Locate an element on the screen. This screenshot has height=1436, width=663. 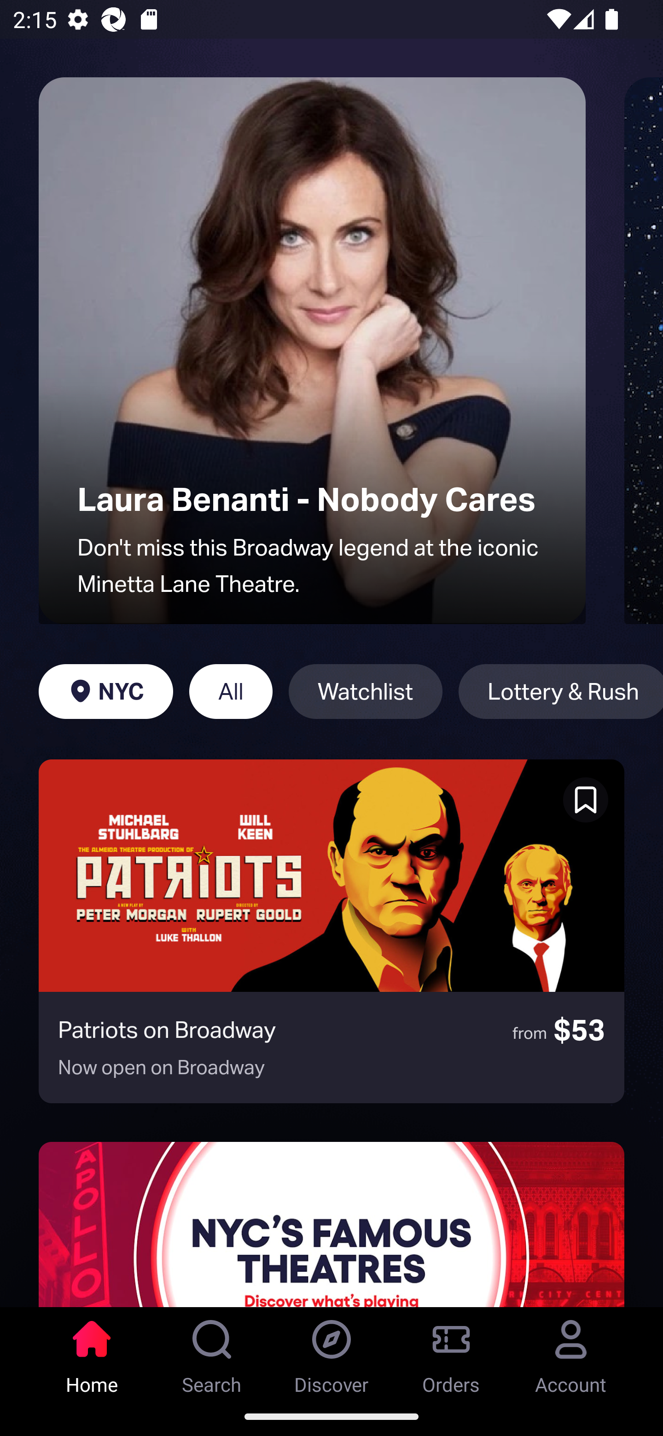
Patriots on Broadway from $53 Now open on Broadway is located at coordinates (331, 931).